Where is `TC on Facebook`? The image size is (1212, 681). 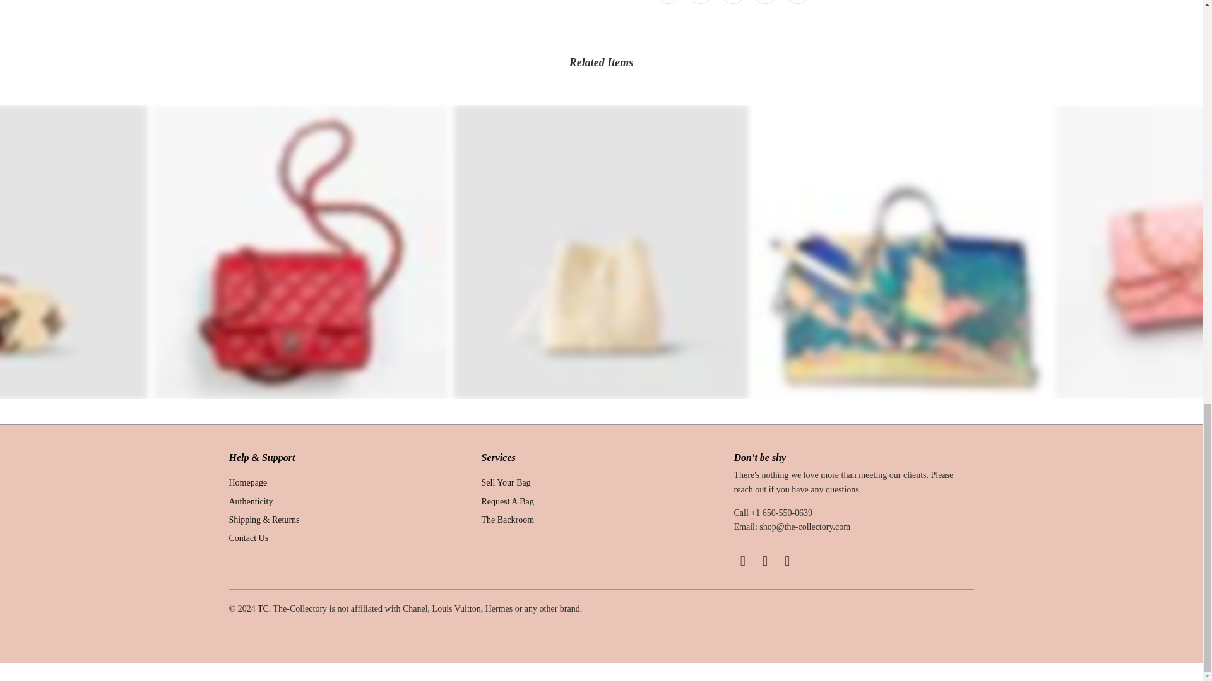 TC on Facebook is located at coordinates (742, 561).